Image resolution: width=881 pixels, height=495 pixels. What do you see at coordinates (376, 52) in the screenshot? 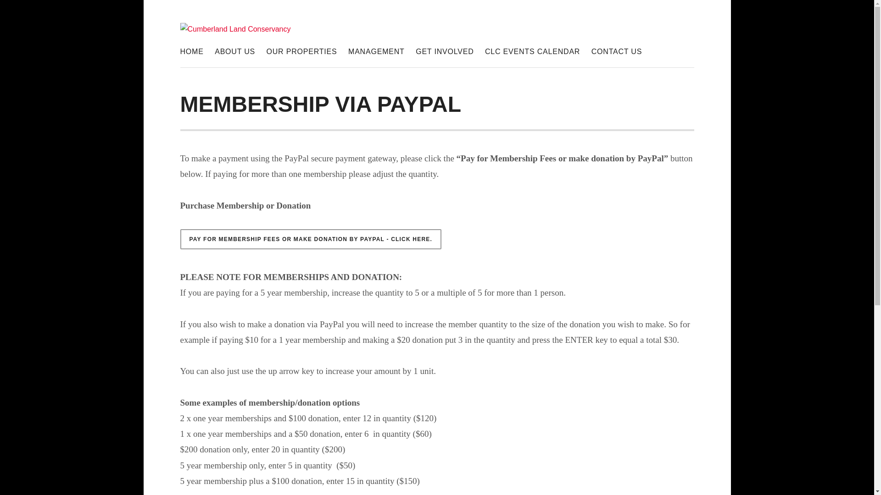
I see `MANAGEMENT` at bounding box center [376, 52].